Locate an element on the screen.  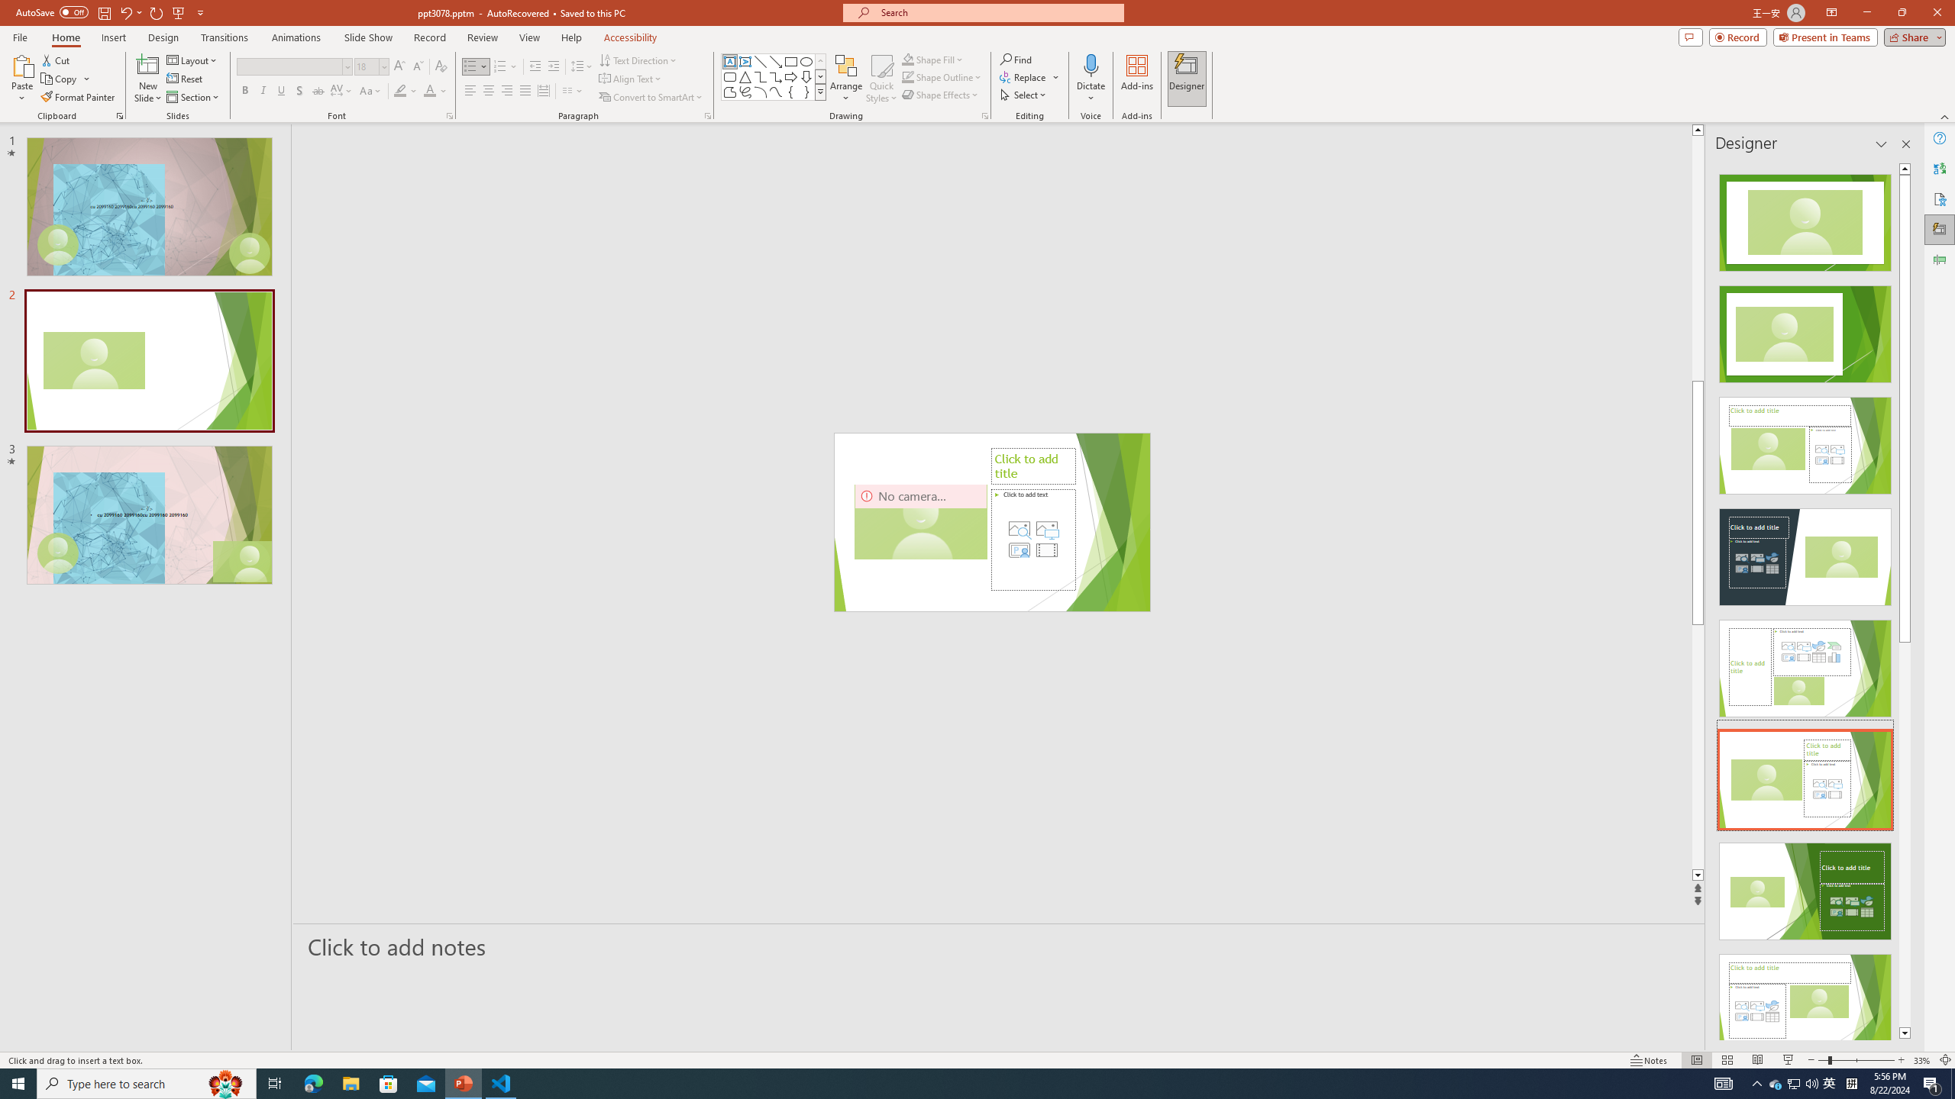
Recommended Design: Design Idea is located at coordinates (1805, 218).